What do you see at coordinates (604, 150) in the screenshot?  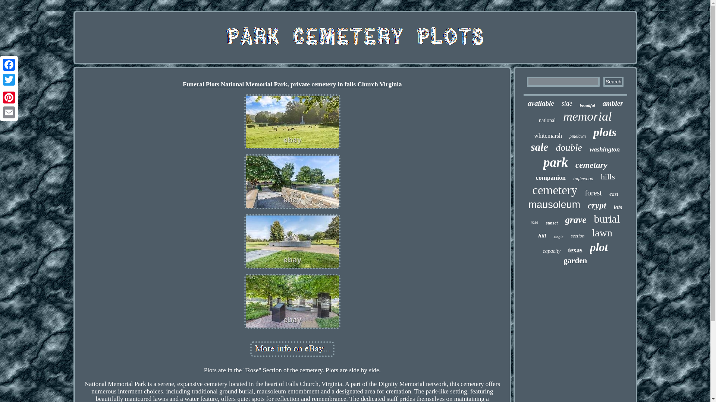 I see `washington` at bounding box center [604, 150].